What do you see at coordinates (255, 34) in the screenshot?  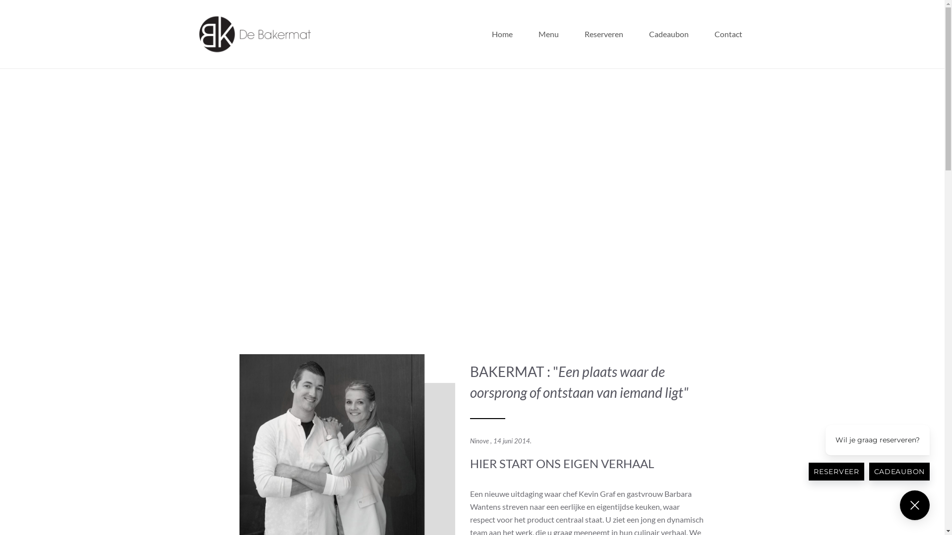 I see `logo-debakermat` at bounding box center [255, 34].